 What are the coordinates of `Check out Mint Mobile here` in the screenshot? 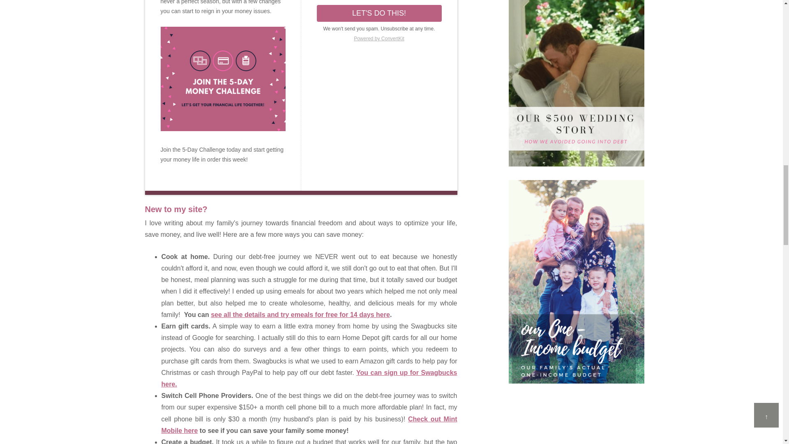 It's located at (309, 424).